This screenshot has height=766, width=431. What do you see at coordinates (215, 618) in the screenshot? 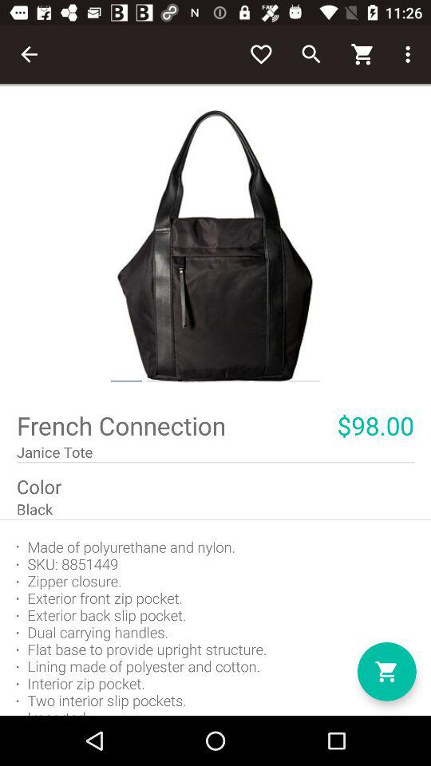
I see `scroll until made of polyurethane` at bounding box center [215, 618].